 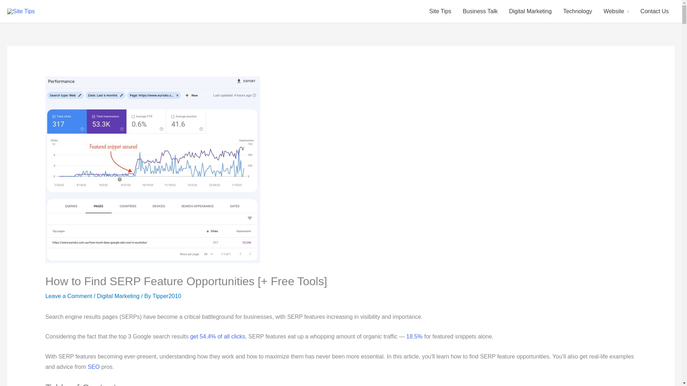 I want to click on Digital Marketing, so click(x=118, y=296).